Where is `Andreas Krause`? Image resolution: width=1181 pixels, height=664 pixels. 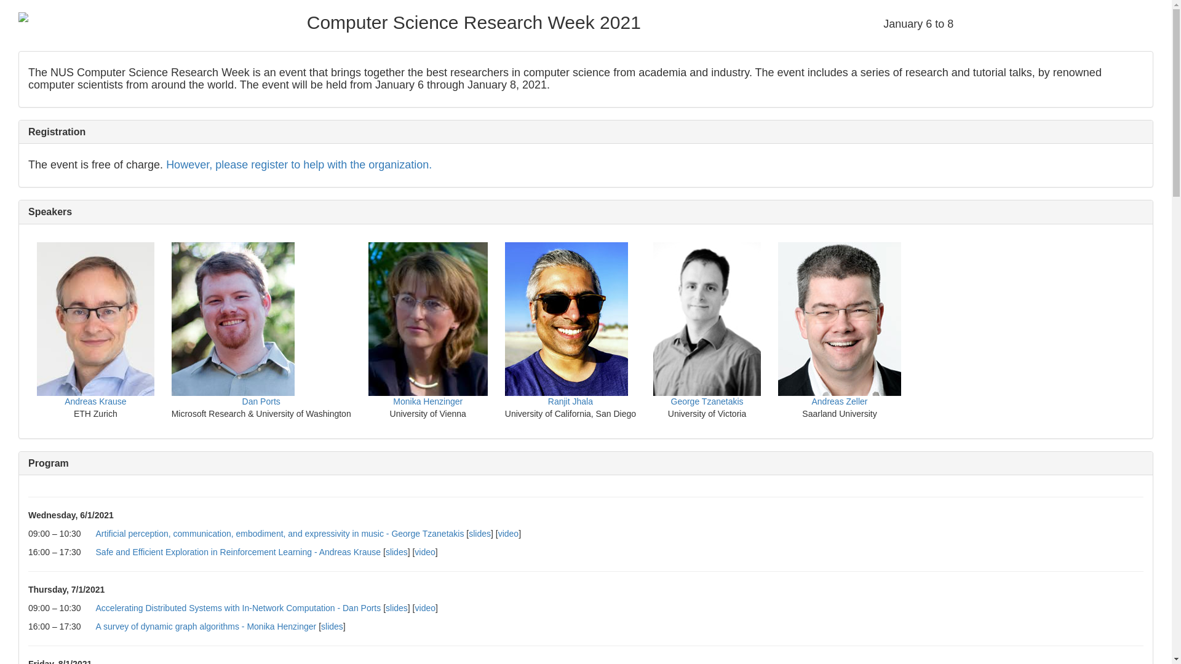 Andreas Krause is located at coordinates (95, 401).